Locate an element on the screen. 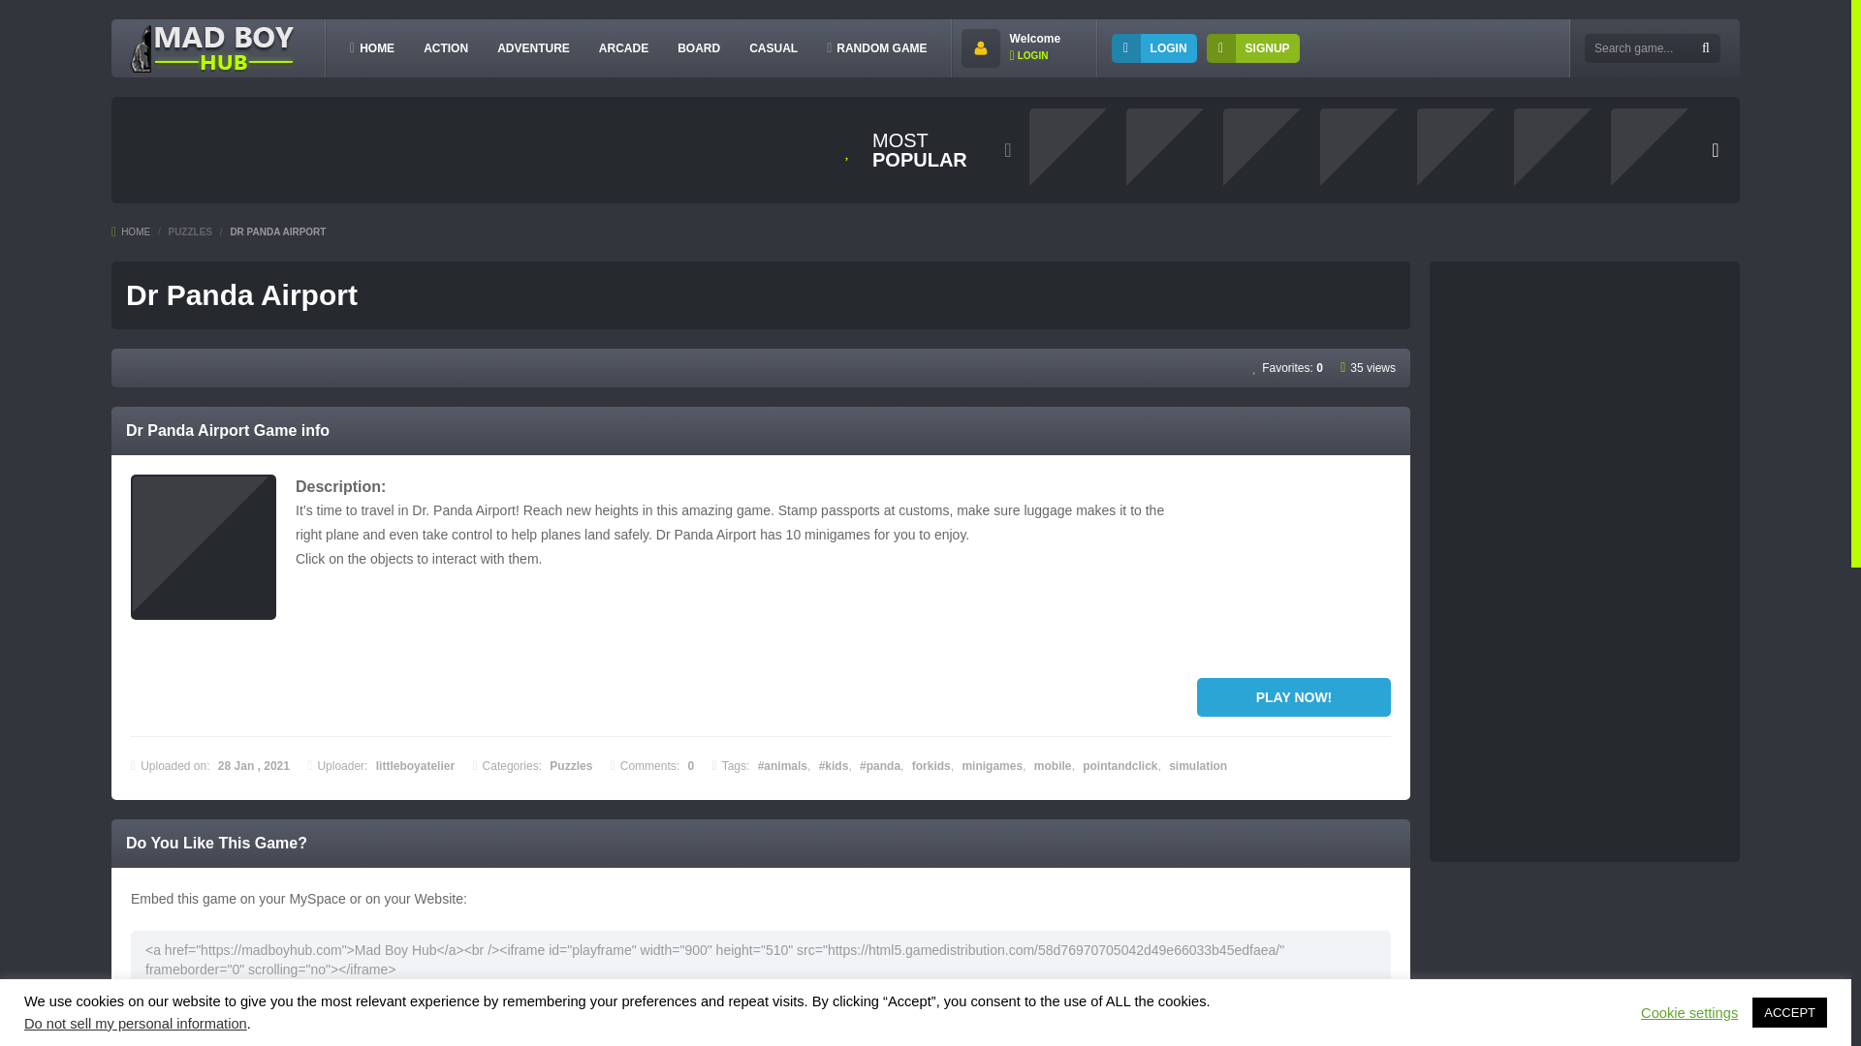  forkids is located at coordinates (930, 766).